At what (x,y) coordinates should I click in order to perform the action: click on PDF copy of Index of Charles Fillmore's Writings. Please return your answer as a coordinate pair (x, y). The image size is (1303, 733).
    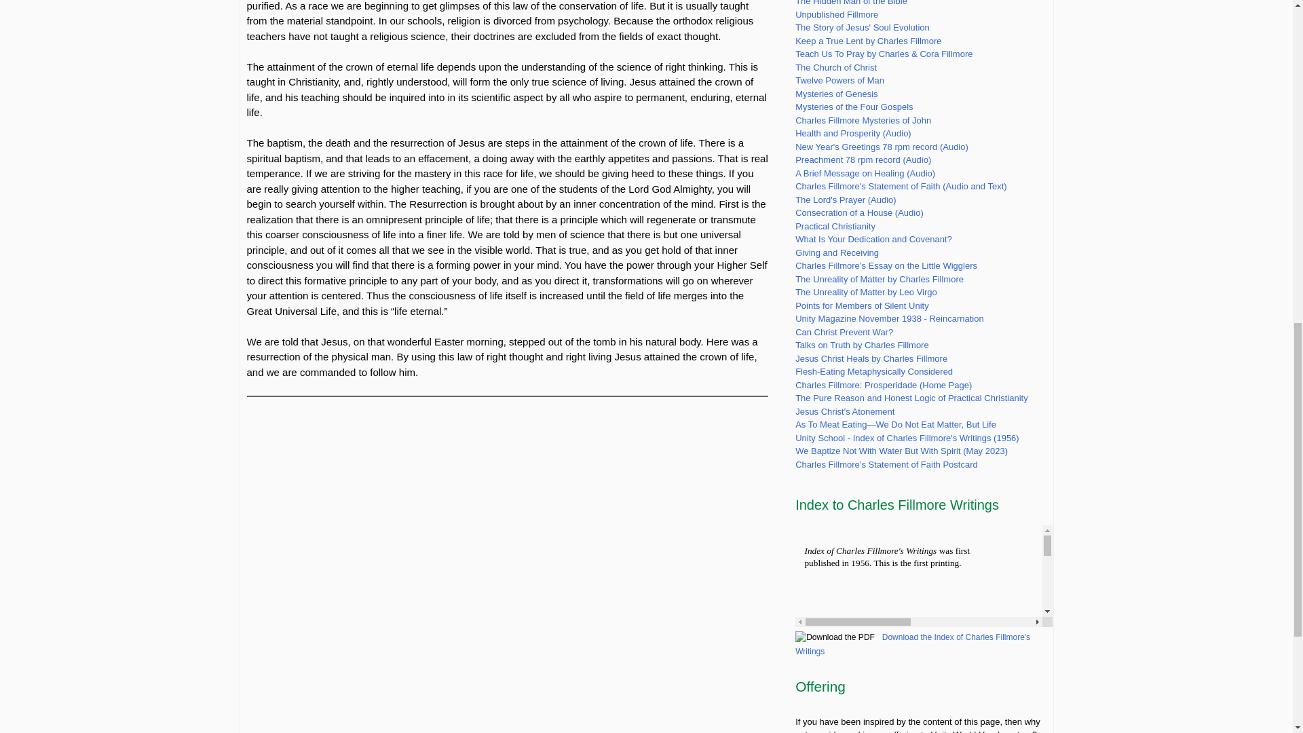
    Looking at the image, I should click on (912, 644).